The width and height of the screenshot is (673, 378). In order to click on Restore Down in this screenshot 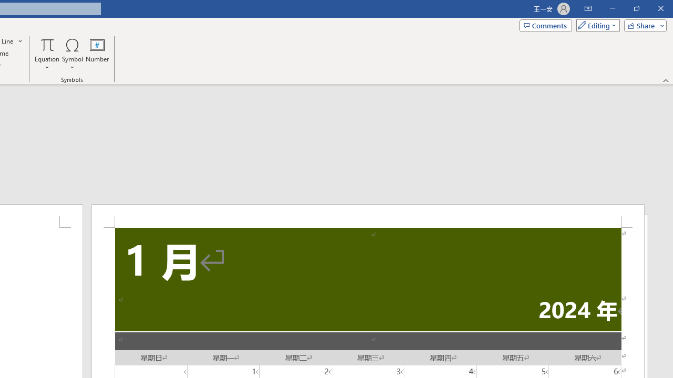, I will do `click(636, 8)`.